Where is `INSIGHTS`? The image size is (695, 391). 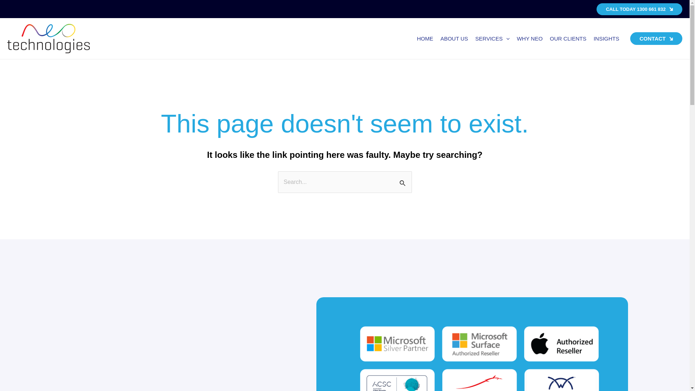 INSIGHTS is located at coordinates (607, 39).